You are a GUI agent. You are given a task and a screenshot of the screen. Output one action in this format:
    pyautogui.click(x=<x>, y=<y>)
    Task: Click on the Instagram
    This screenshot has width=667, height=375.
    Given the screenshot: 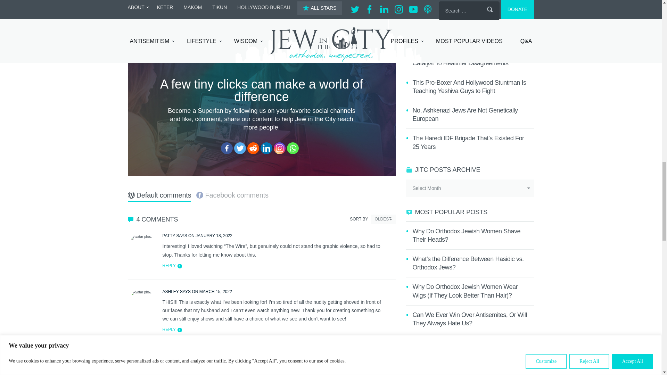 What is the action you would take?
    pyautogui.click(x=279, y=148)
    